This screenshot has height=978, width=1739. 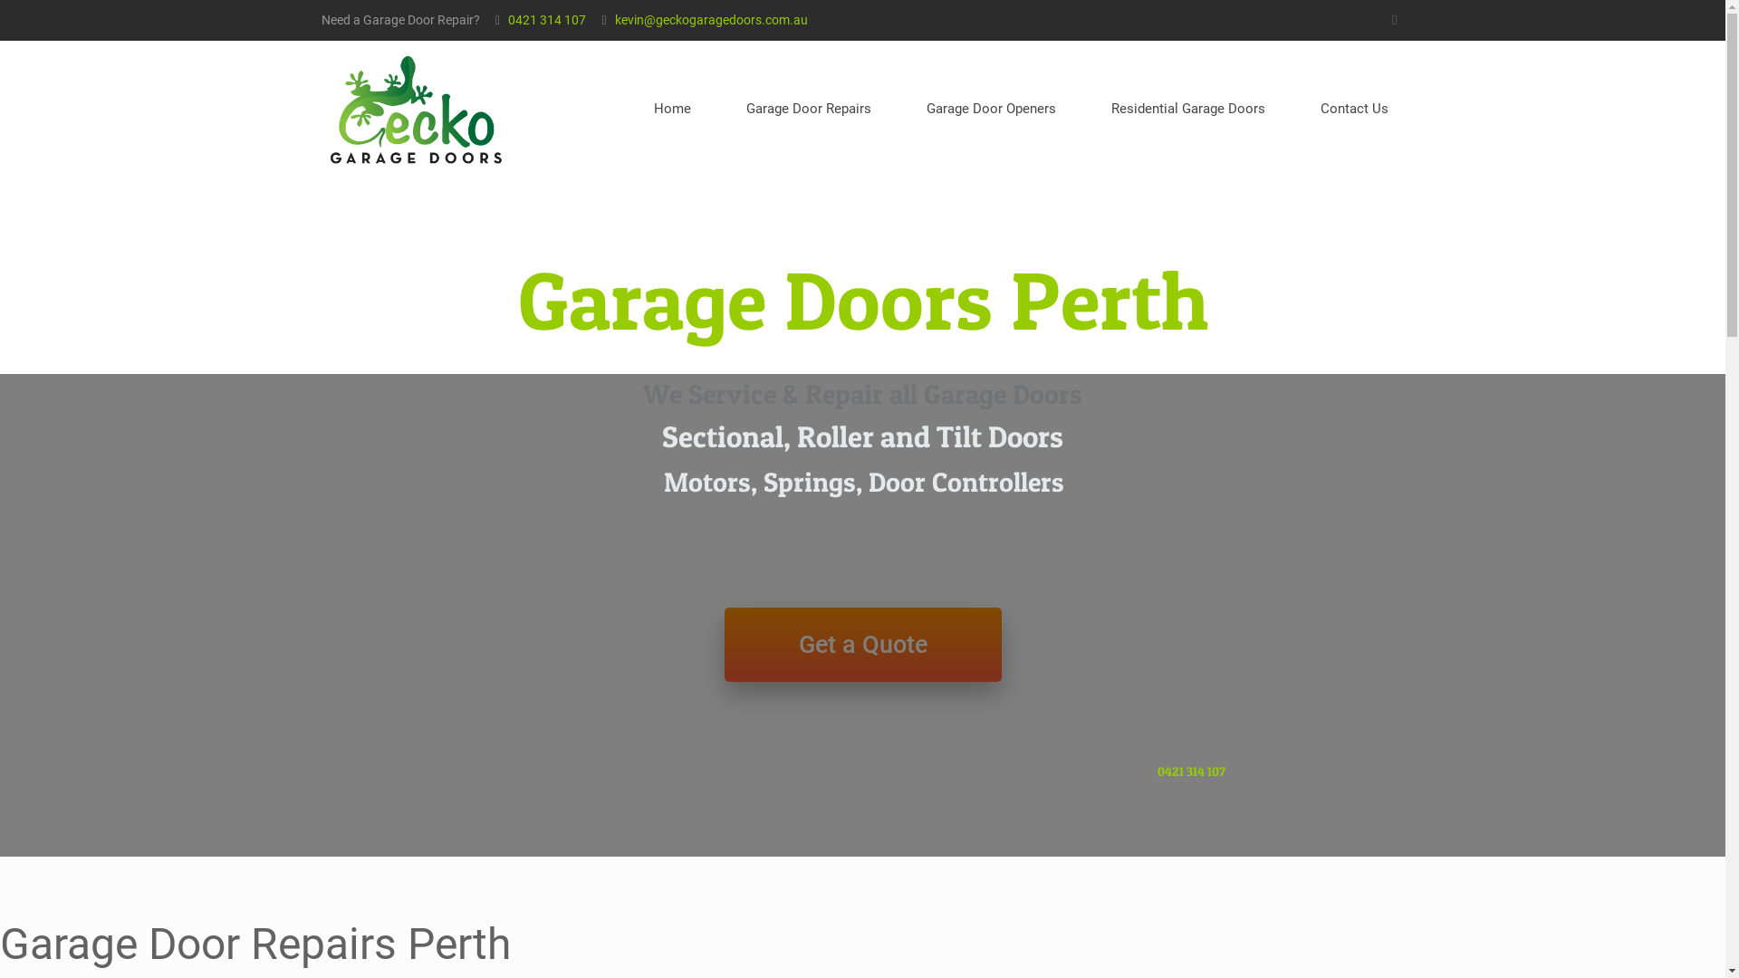 What do you see at coordinates (1188, 109) in the screenshot?
I see `Residential Garage Doors` at bounding box center [1188, 109].